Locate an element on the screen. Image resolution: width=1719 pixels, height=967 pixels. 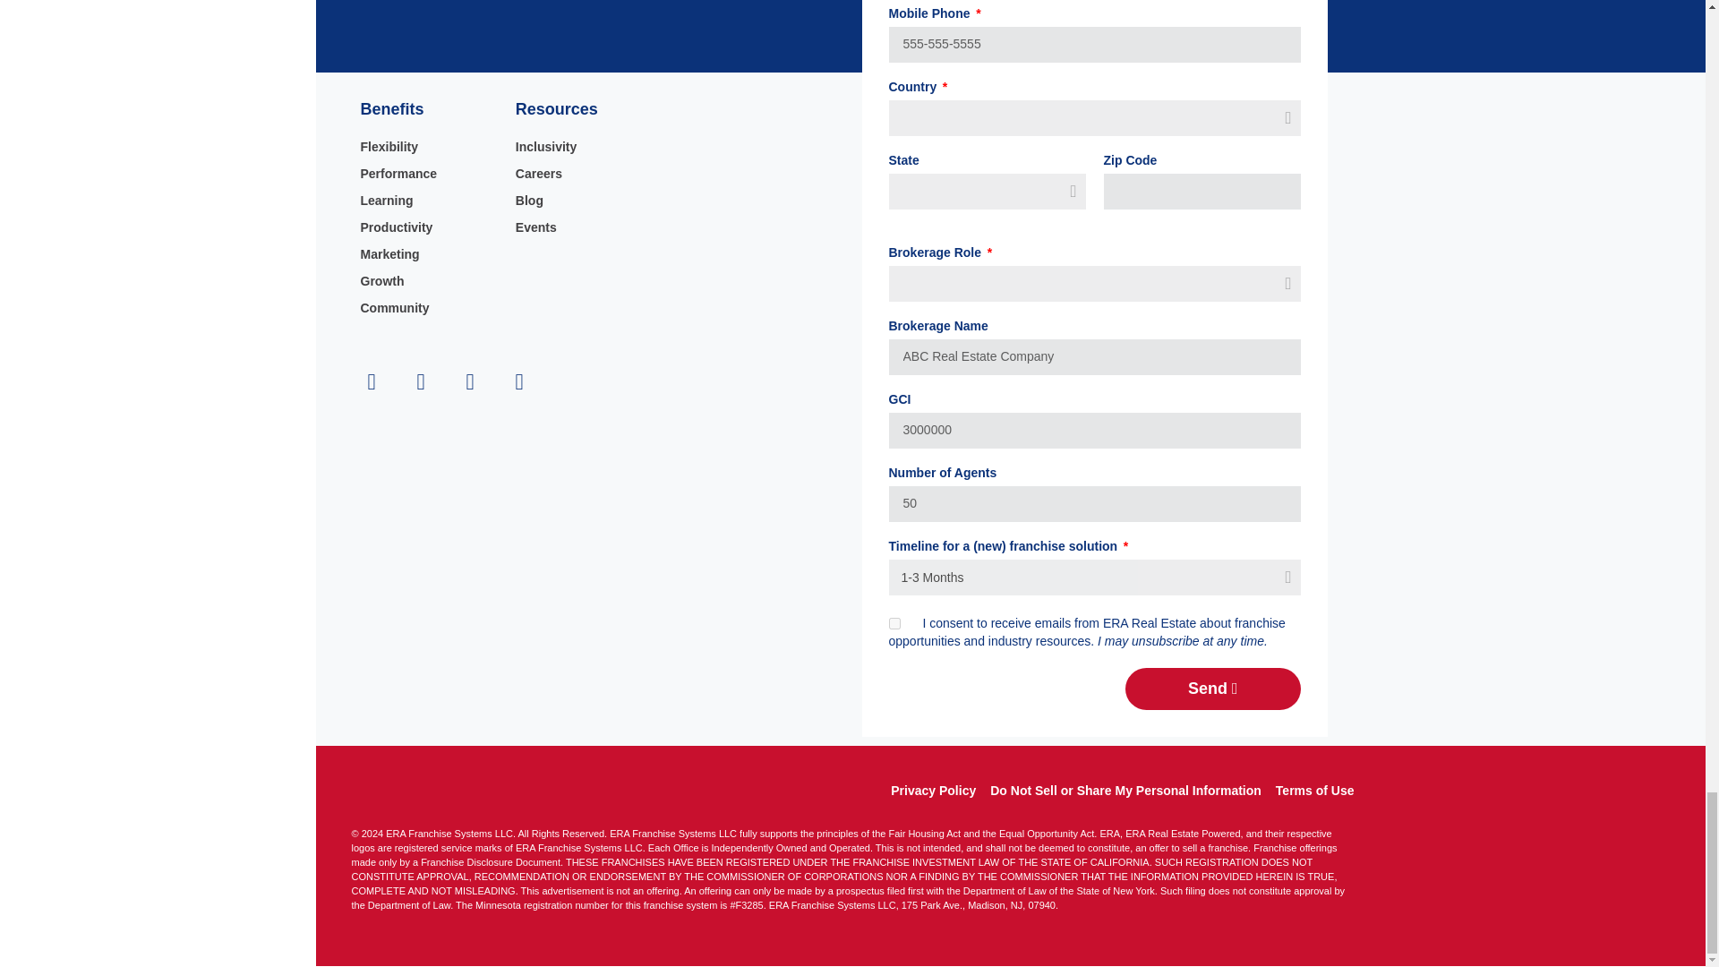
Performance is located at coordinates (428, 174).